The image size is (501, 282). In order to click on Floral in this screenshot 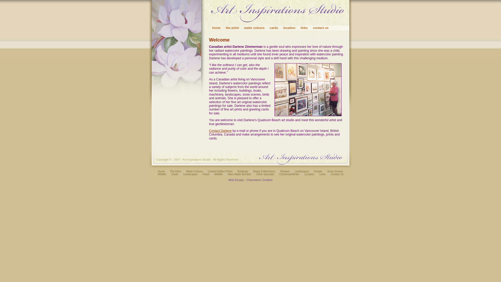, I will do `click(206, 174)`.